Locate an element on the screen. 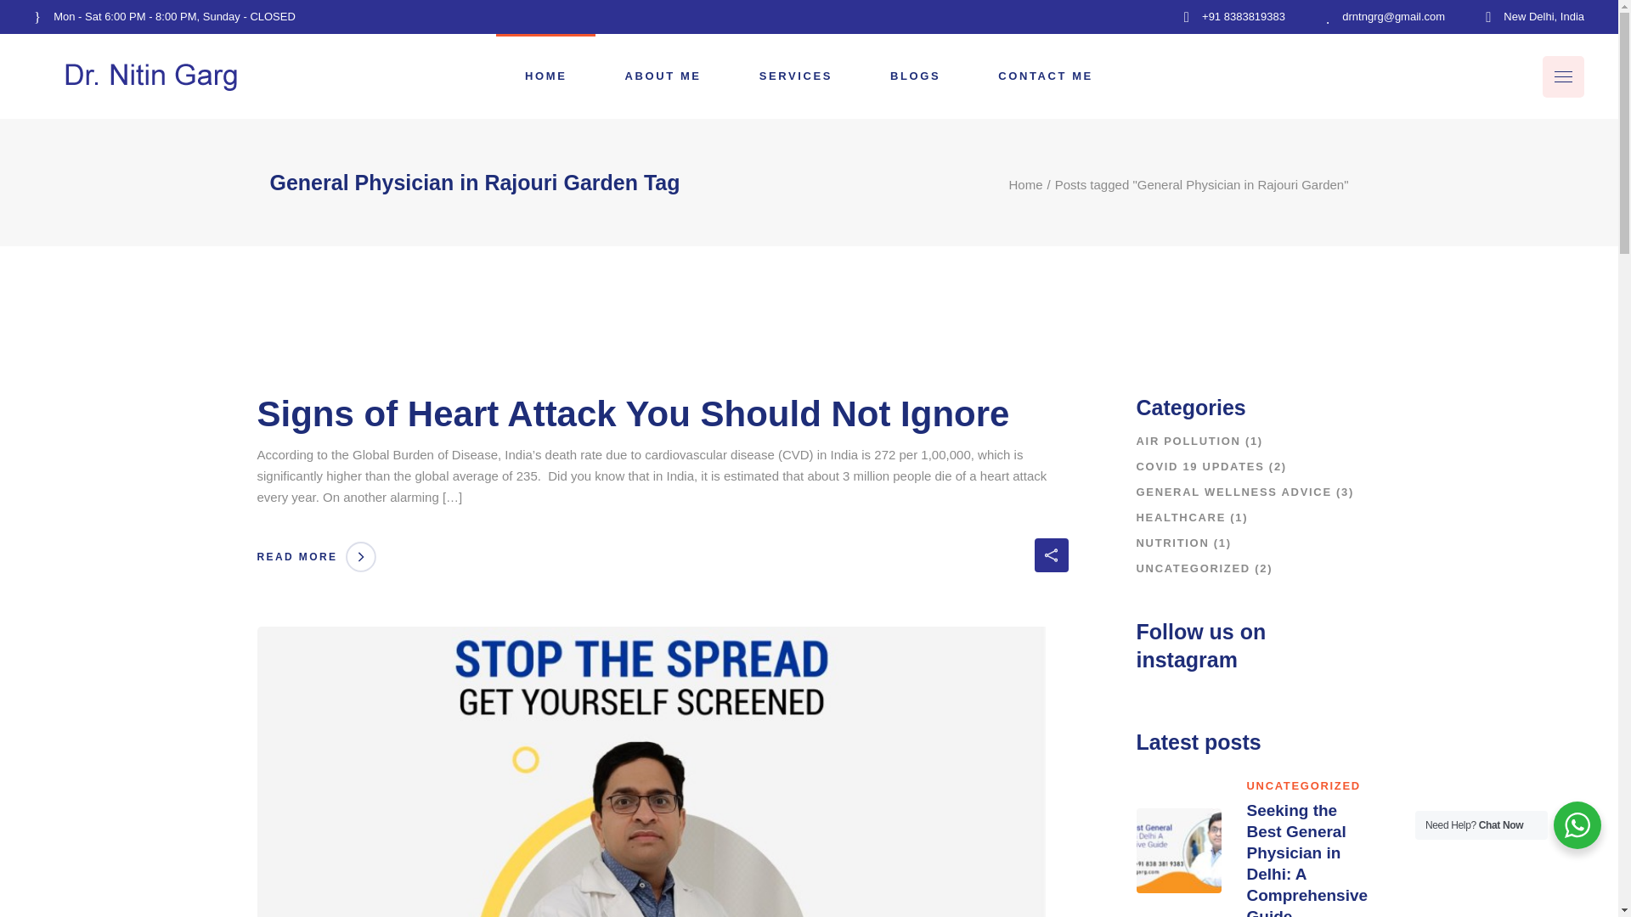  Our Location is located at coordinates (1233, 645).